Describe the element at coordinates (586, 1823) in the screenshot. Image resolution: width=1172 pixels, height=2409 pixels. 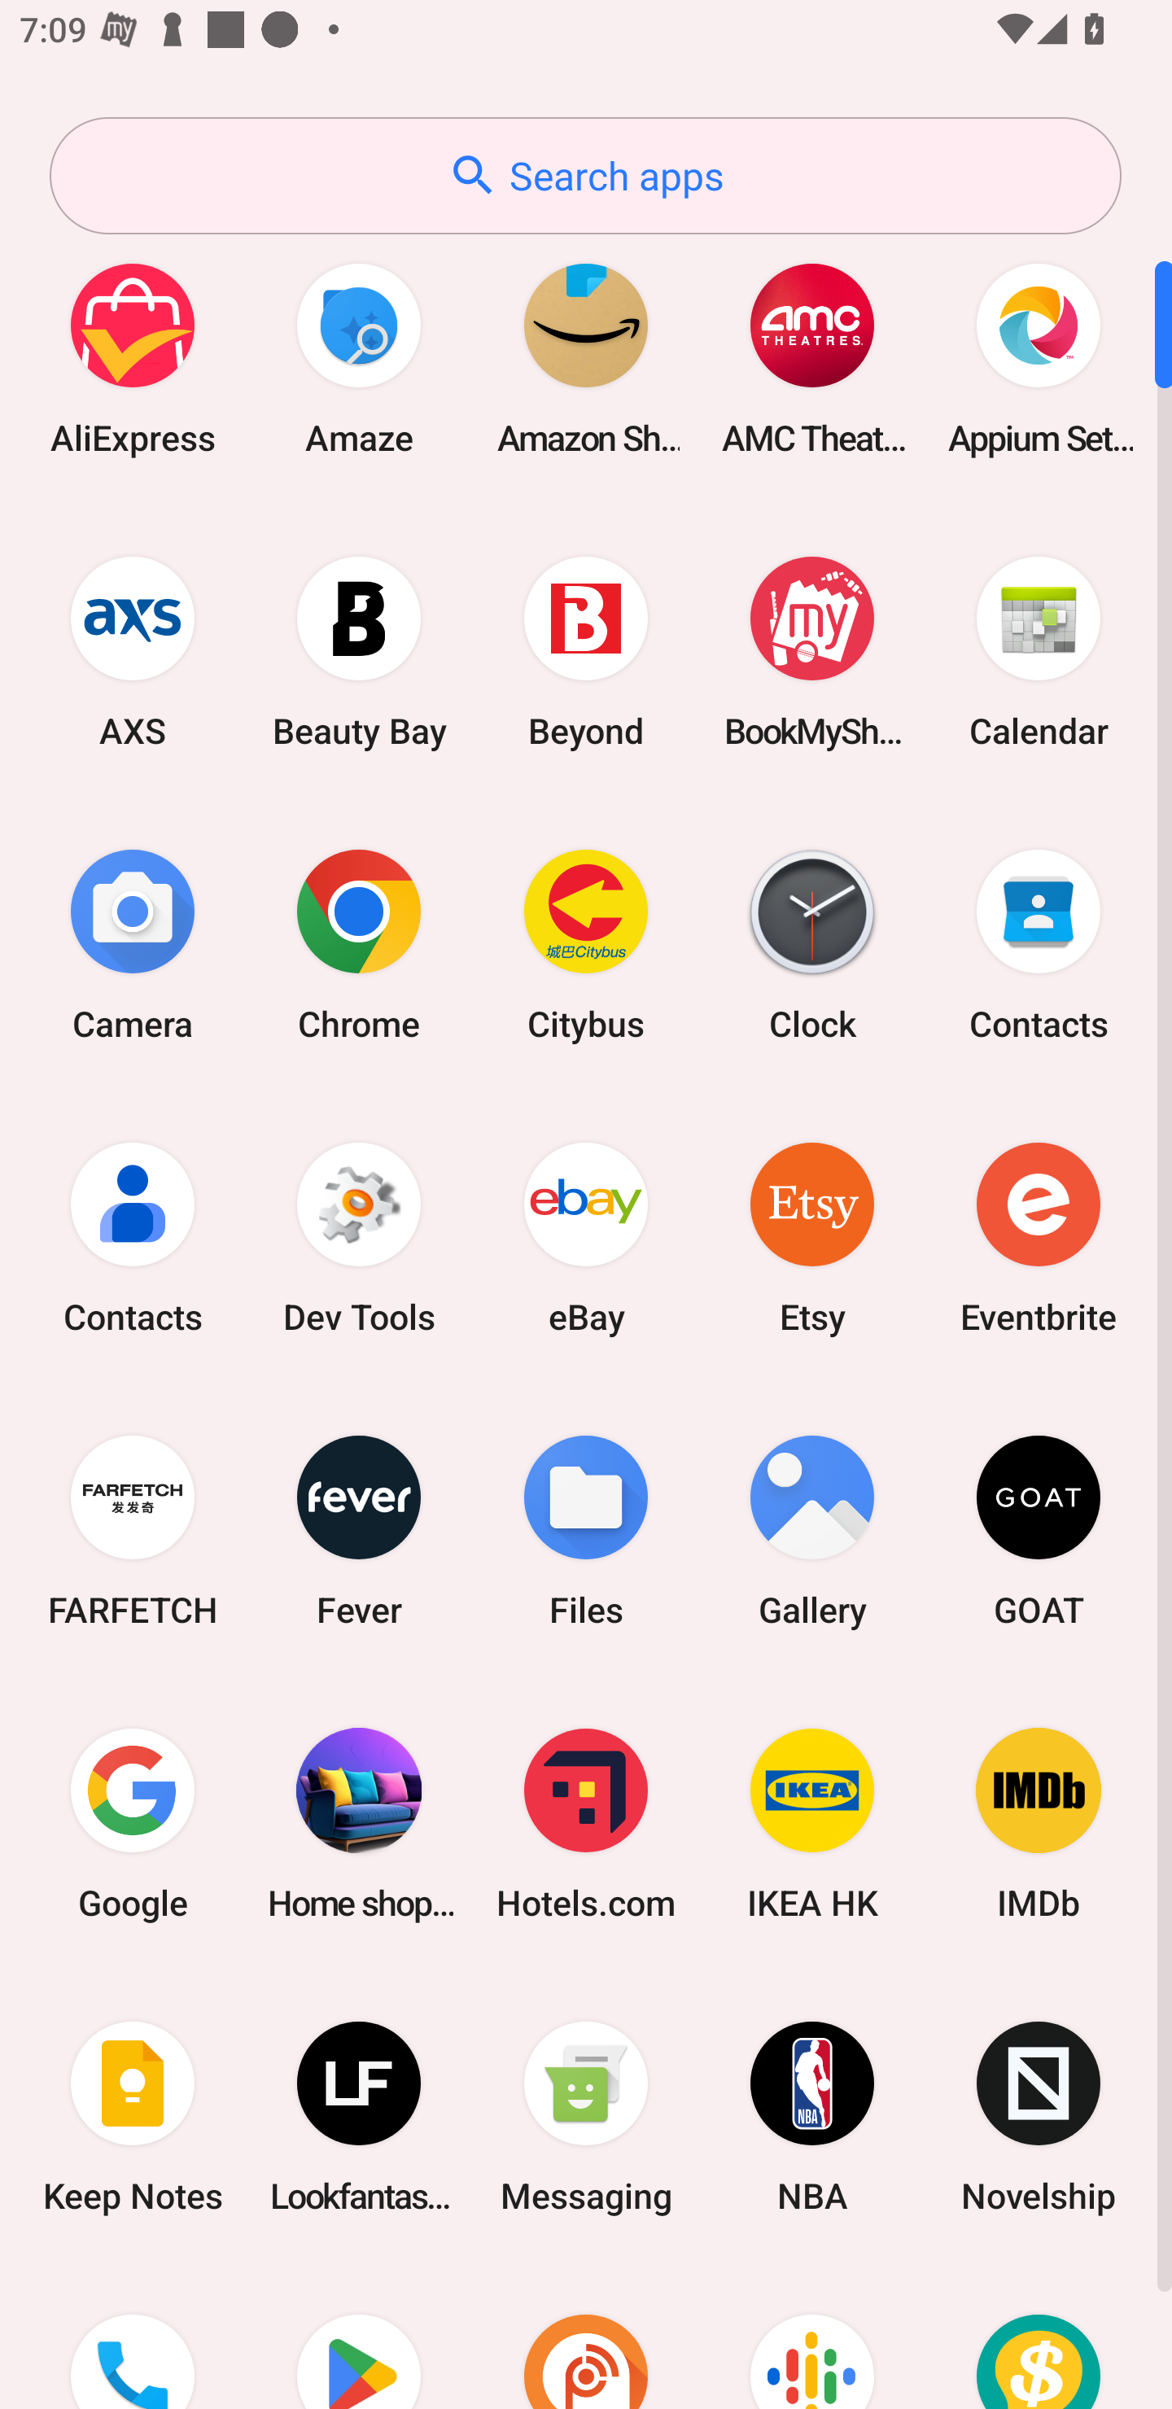
I see `Hotels.com` at that location.